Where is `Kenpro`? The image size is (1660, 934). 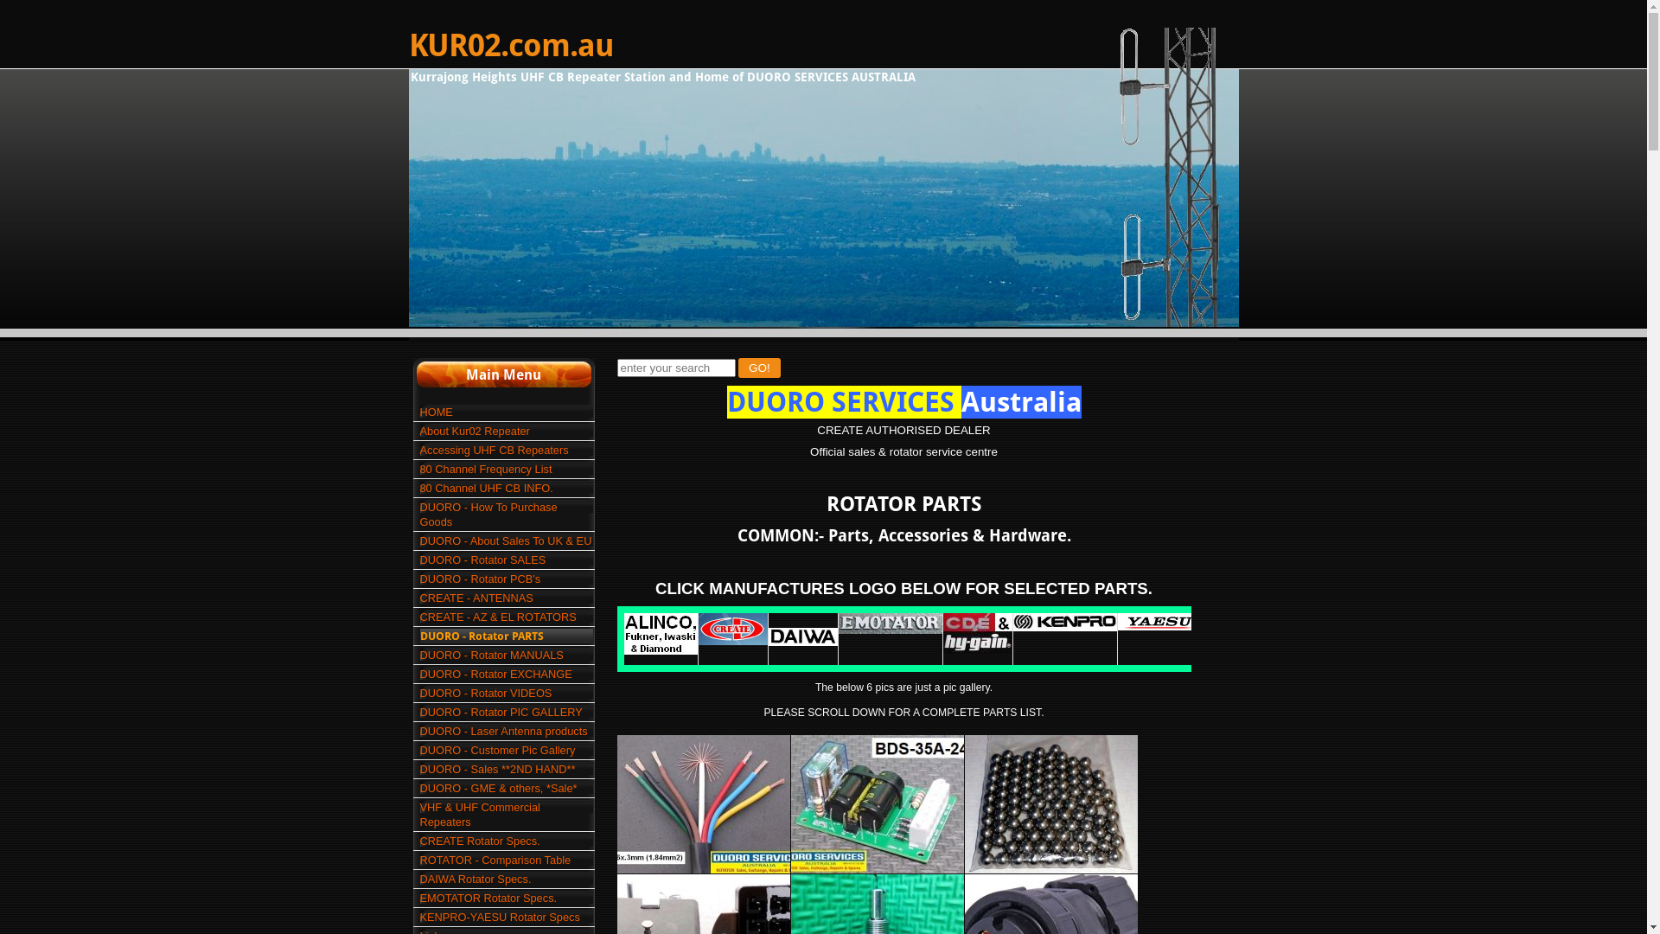
Kenpro is located at coordinates (1065, 623).